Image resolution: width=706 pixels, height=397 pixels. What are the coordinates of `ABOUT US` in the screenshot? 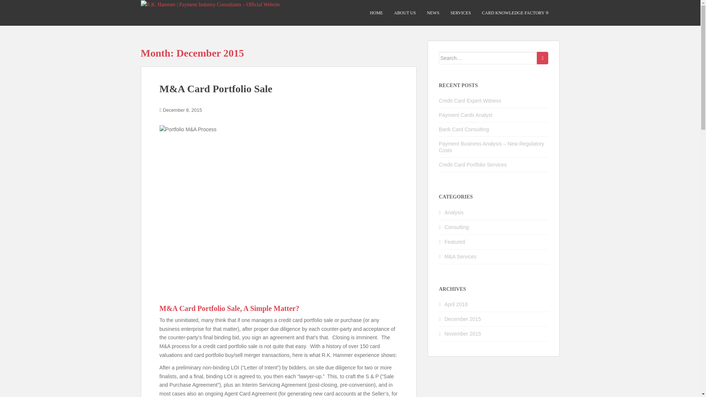 It's located at (404, 13).